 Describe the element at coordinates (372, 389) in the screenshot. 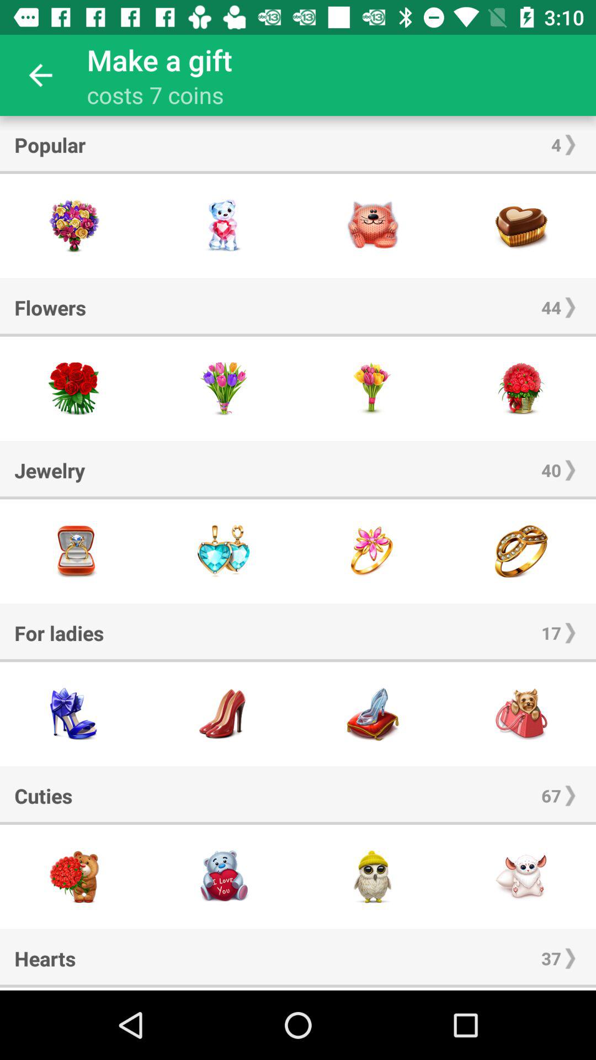

I see `select the gift option` at that location.